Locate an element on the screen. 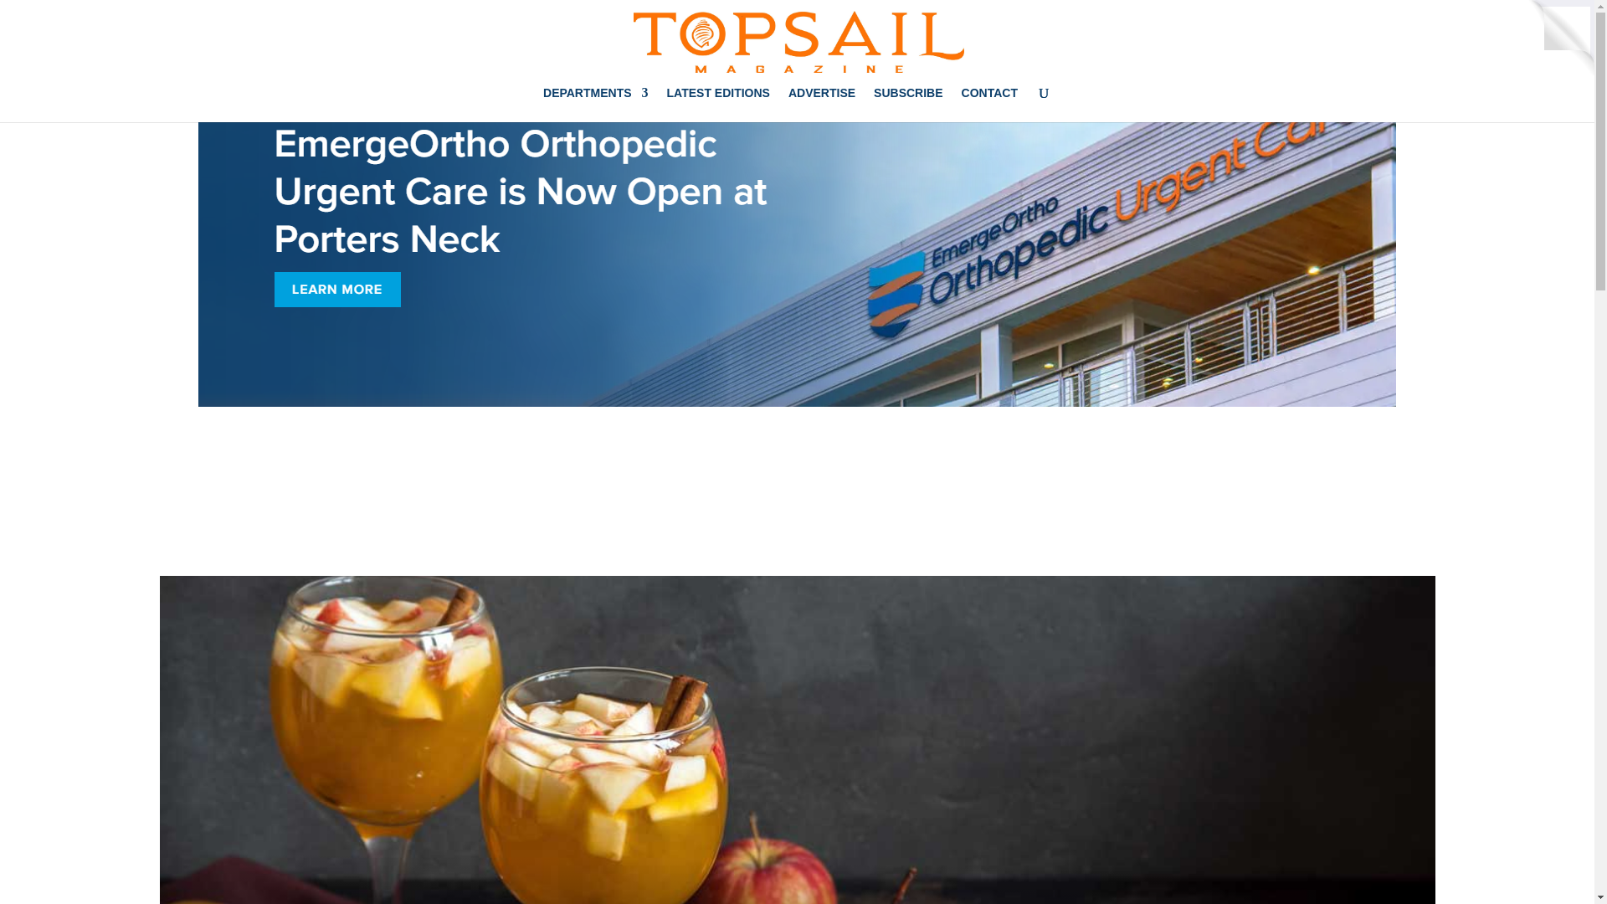 The width and height of the screenshot is (1607, 904). SUBSCRIBE is located at coordinates (907, 104).